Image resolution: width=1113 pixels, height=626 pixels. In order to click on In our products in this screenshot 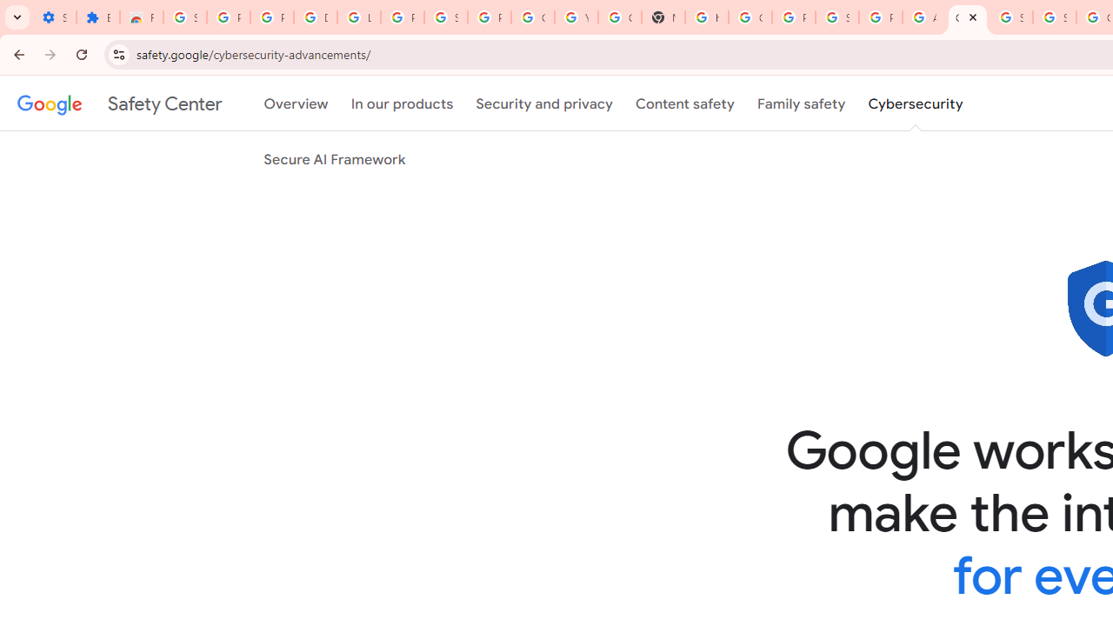, I will do `click(402, 103)`.